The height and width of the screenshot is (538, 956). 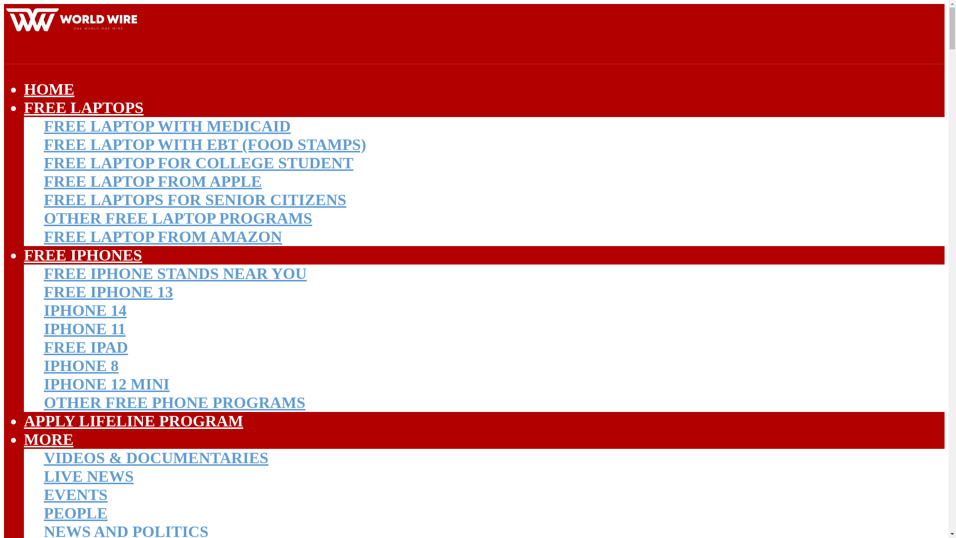 What do you see at coordinates (83, 255) in the screenshot?
I see `FREE IPHONES` at bounding box center [83, 255].